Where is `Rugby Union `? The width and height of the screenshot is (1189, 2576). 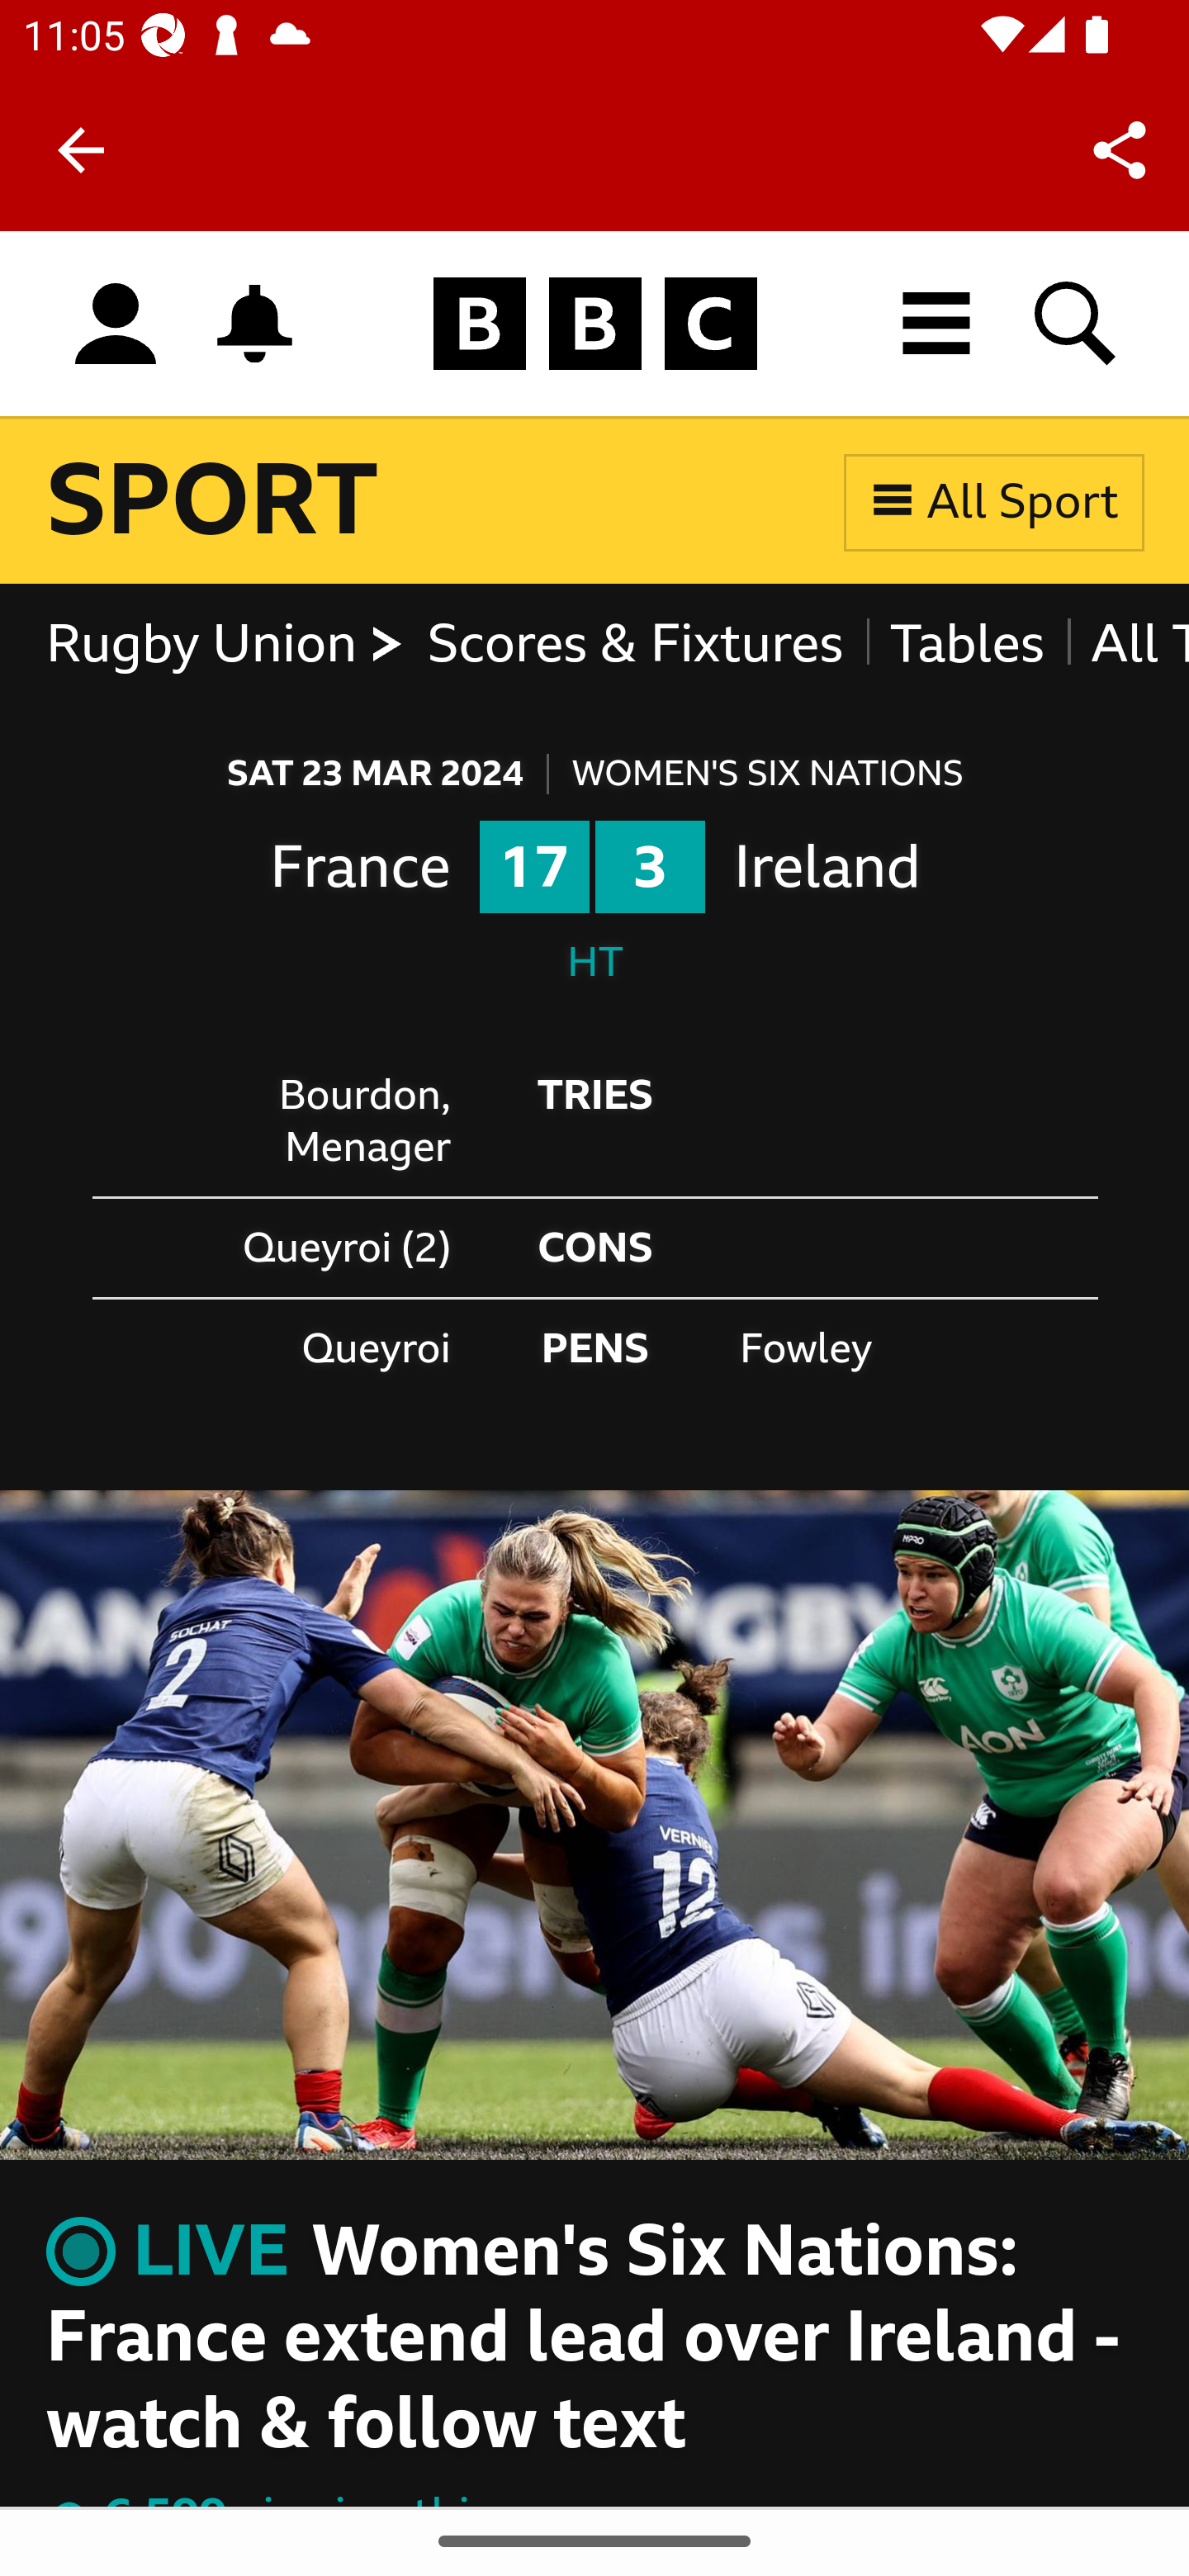 Rugby Union  is located at coordinates (225, 645).